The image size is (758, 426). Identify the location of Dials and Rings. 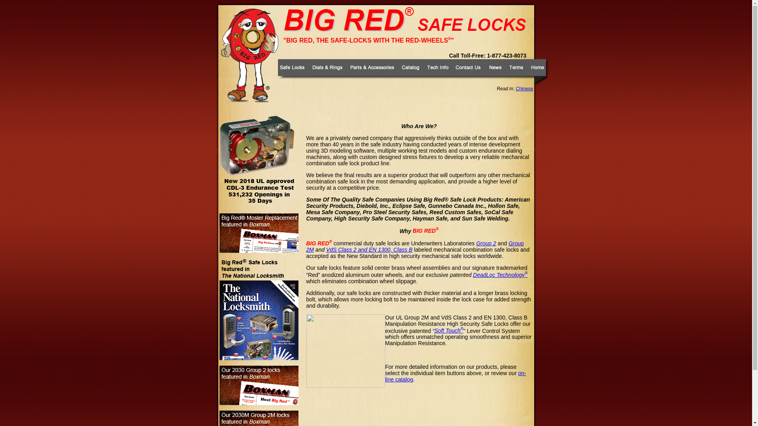
(327, 72).